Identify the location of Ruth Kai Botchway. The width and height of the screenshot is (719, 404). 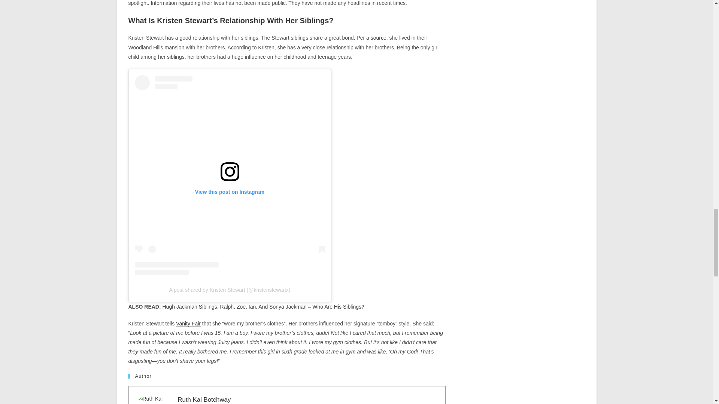
(204, 400).